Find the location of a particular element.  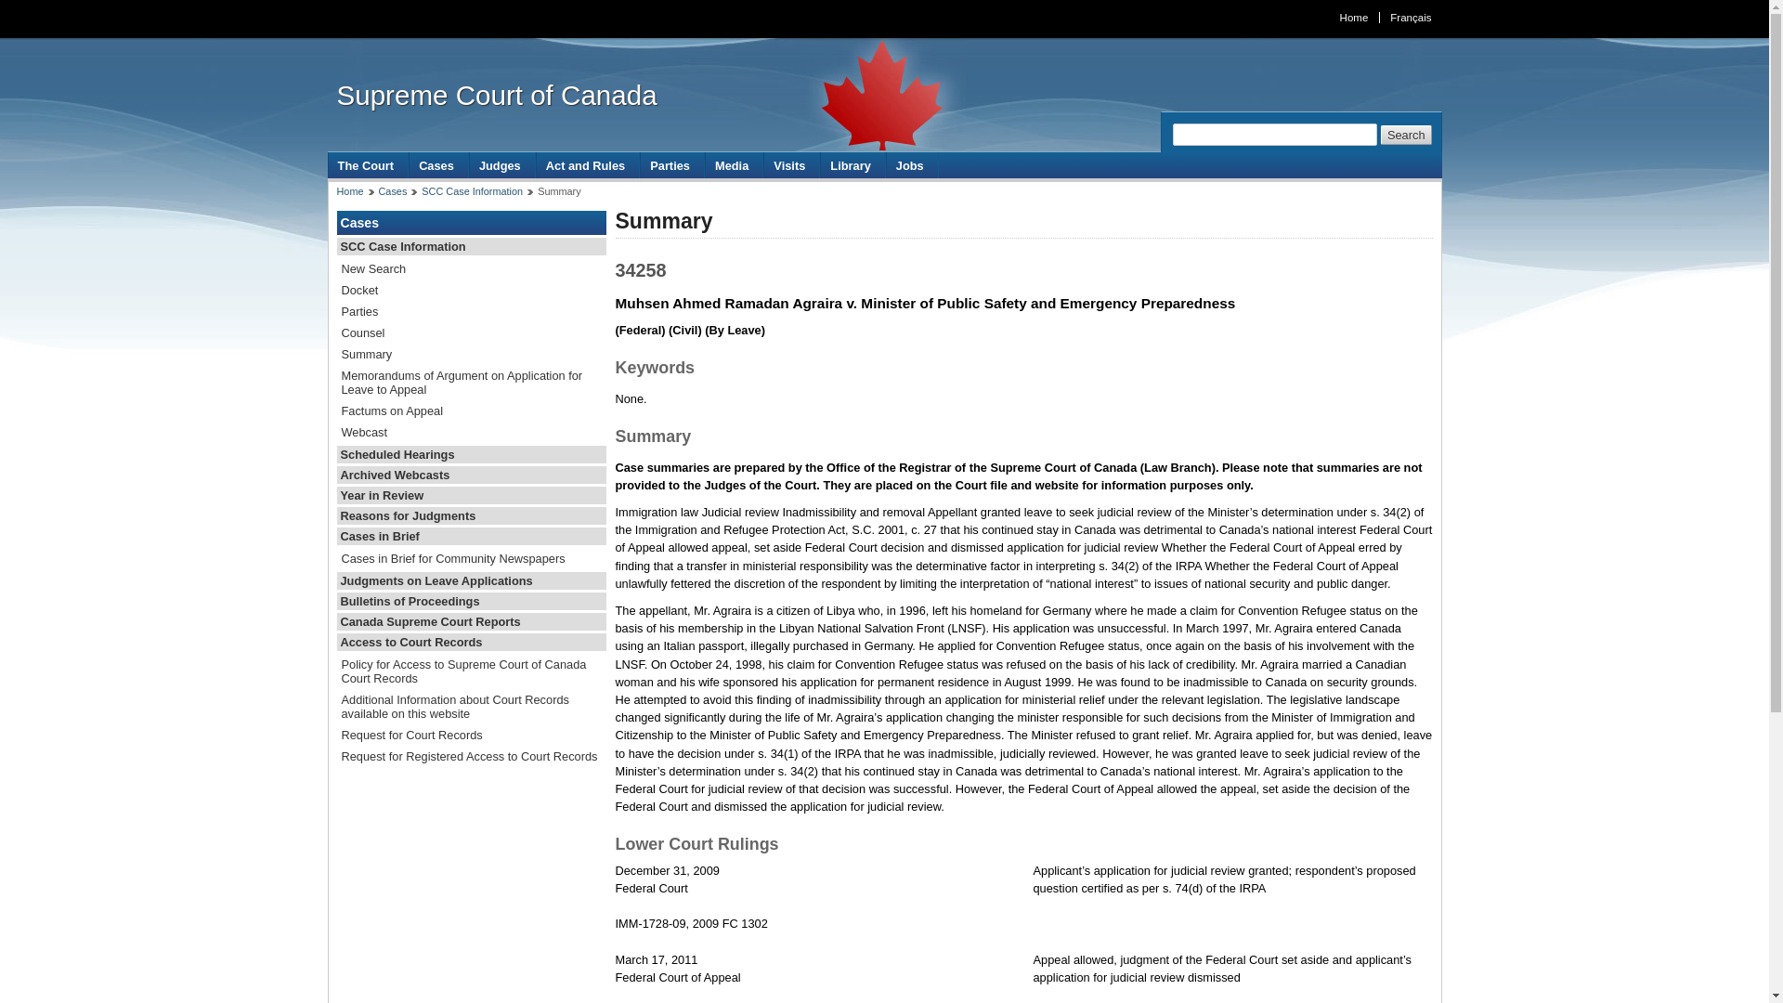

Supreme Court of Canada is located at coordinates (496, 95).